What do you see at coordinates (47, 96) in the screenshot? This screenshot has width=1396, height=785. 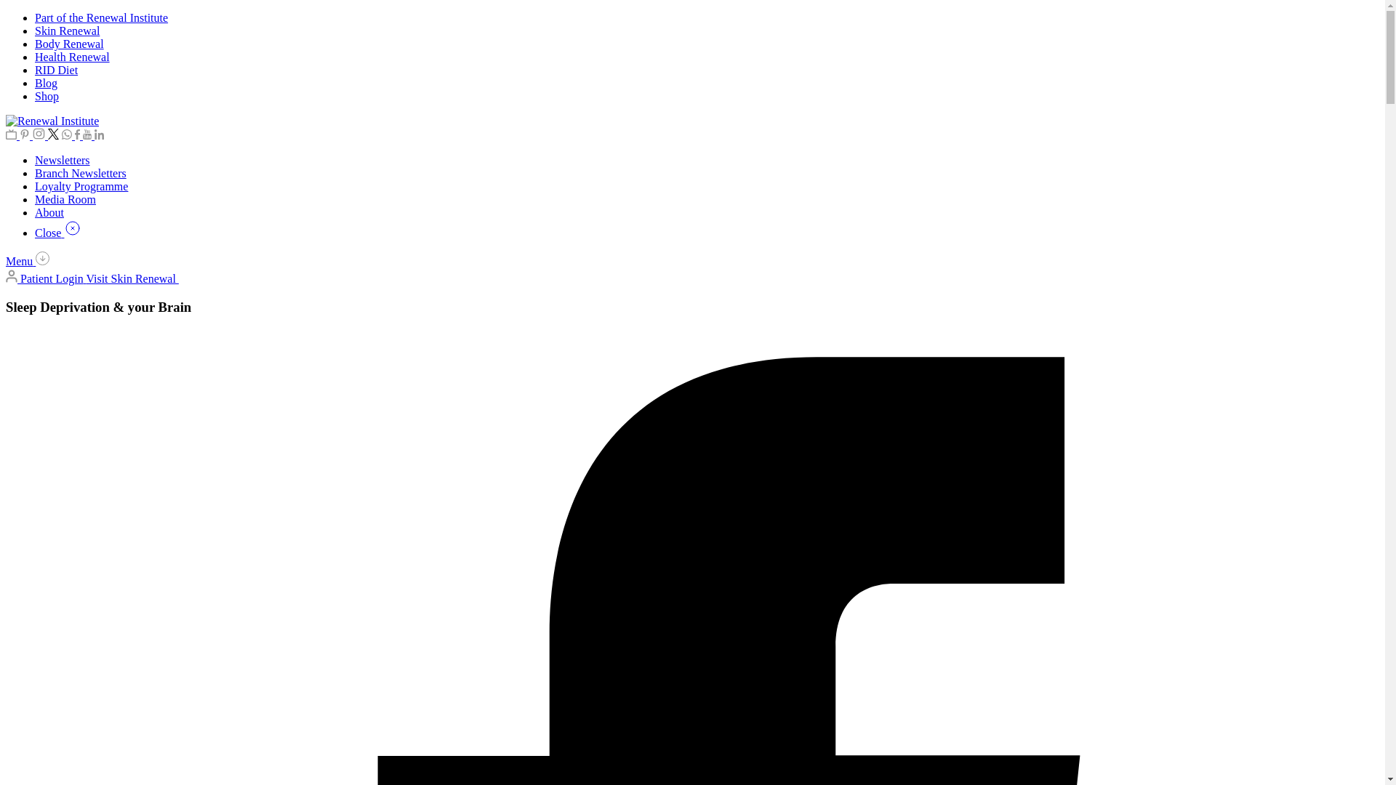 I see `Shop` at bounding box center [47, 96].